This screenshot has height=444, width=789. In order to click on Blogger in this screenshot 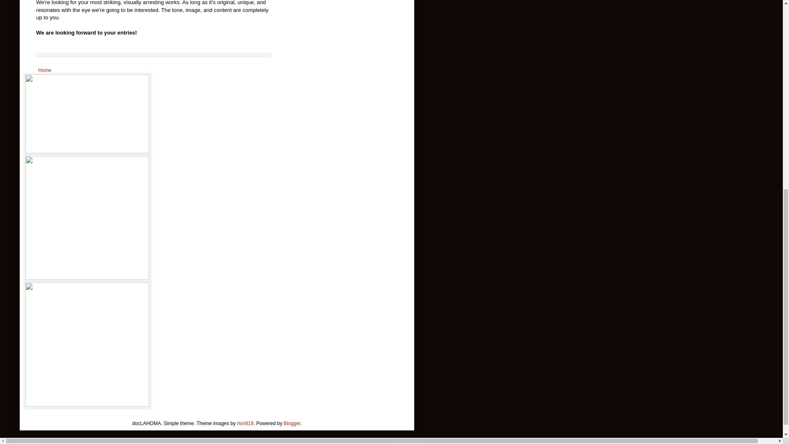, I will do `click(292, 423)`.